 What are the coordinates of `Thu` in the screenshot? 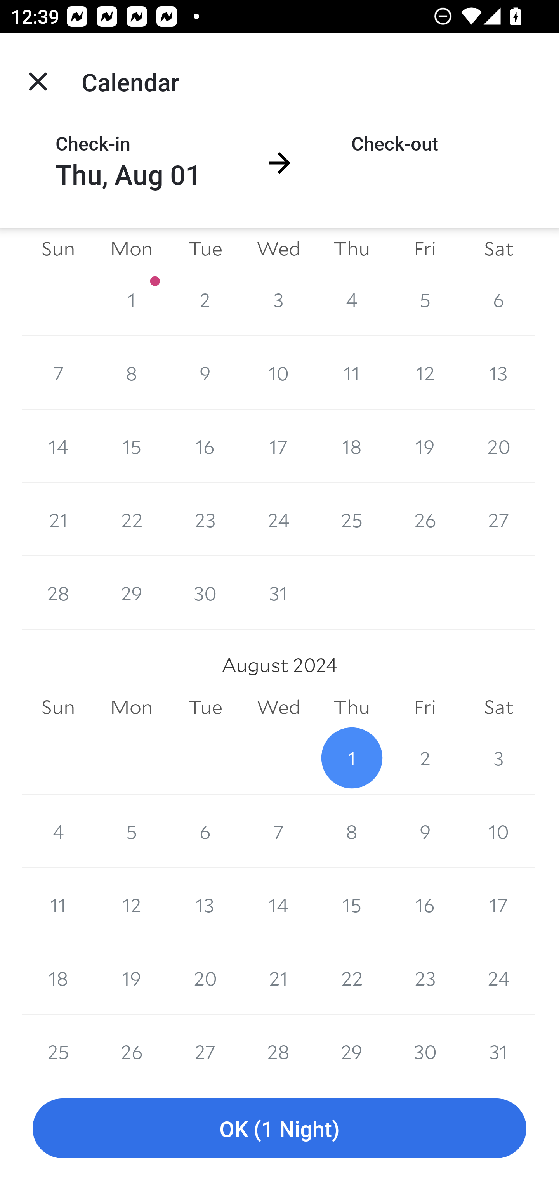 It's located at (352, 248).